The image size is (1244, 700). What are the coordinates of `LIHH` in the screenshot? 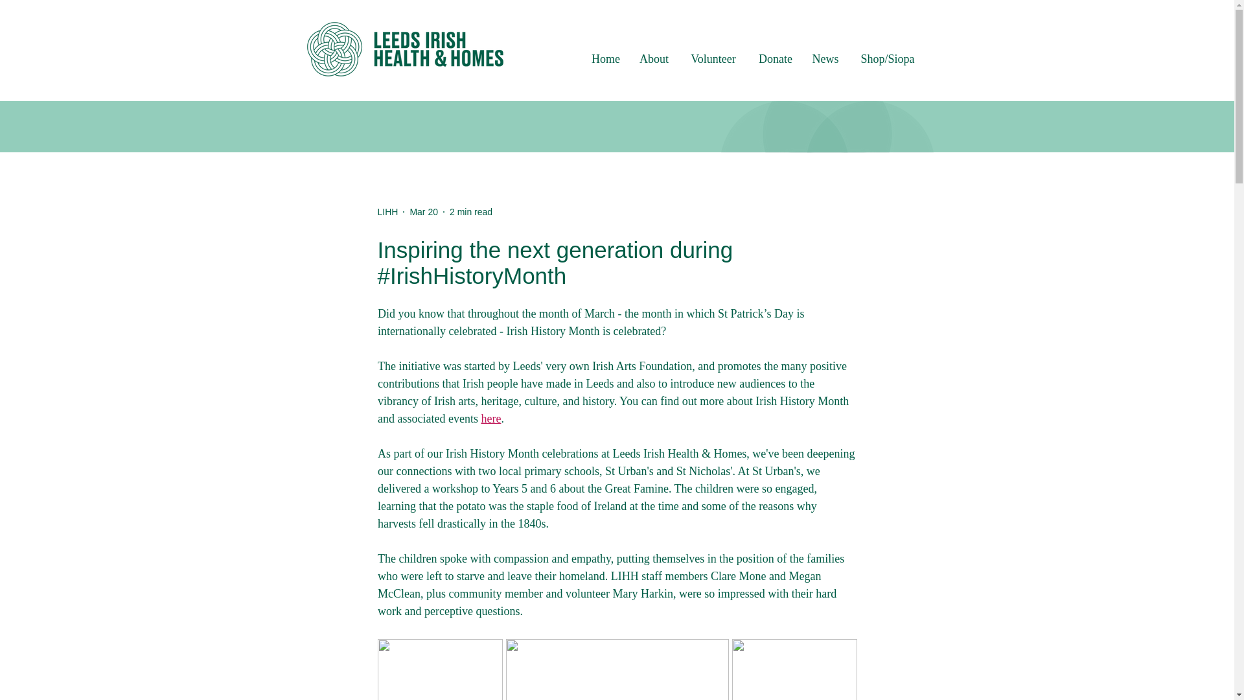 It's located at (387, 211).